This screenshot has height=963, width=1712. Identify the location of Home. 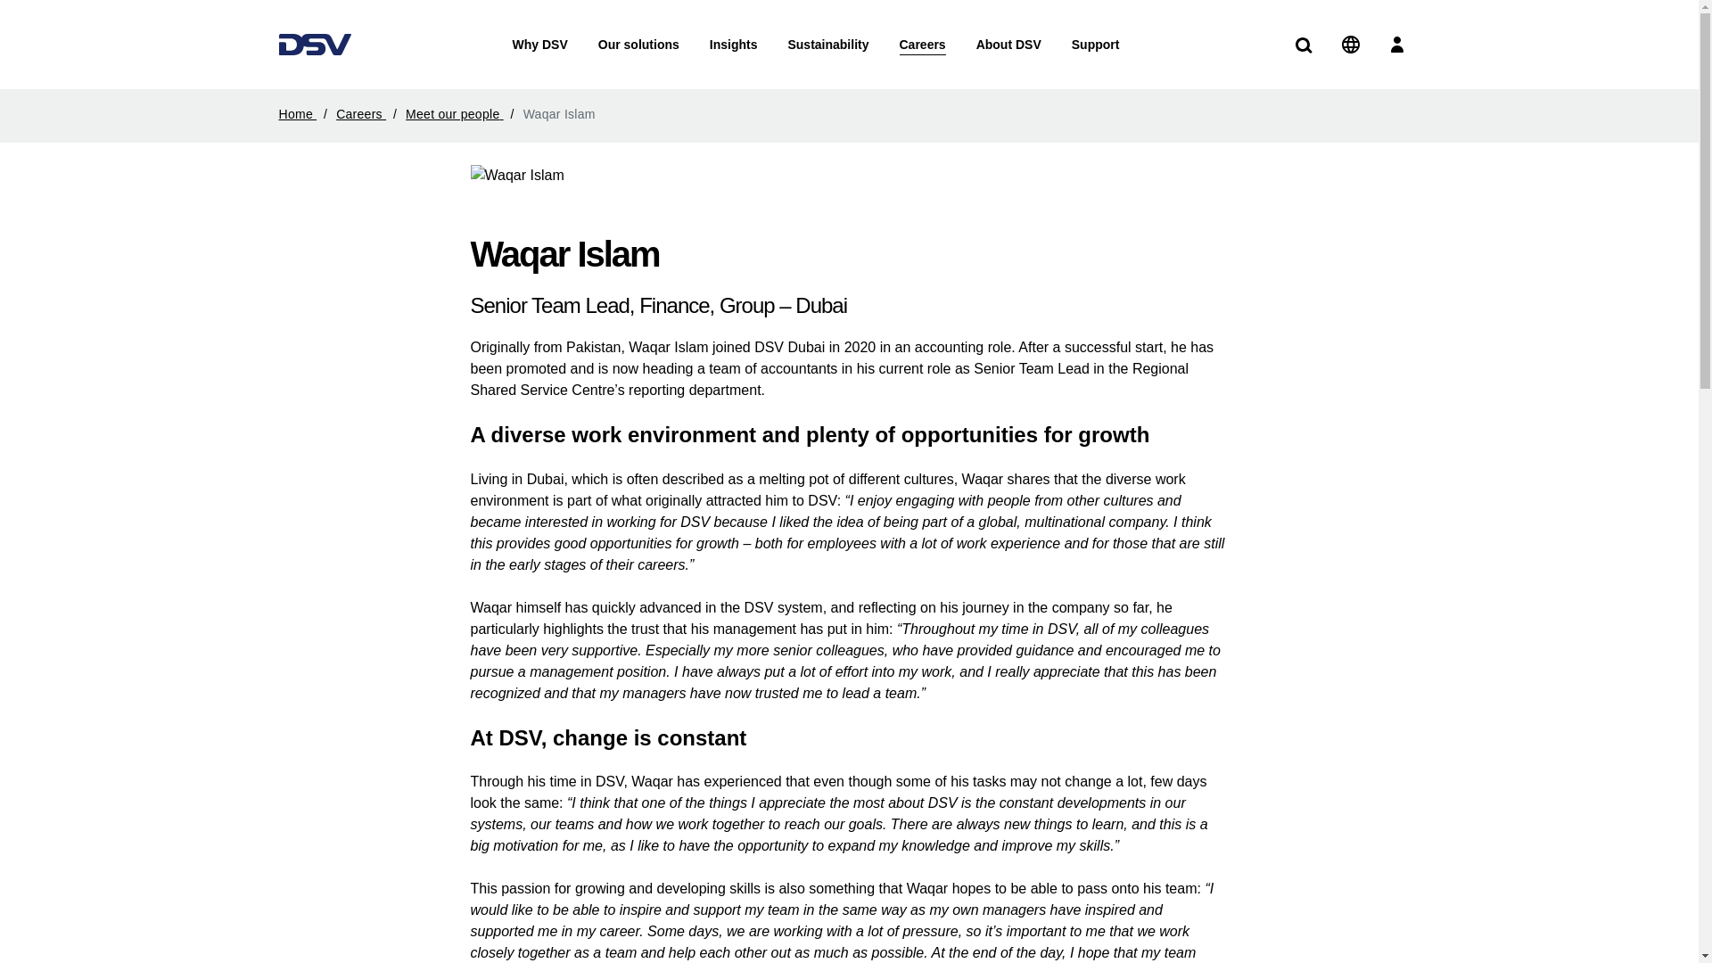
(305, 114).